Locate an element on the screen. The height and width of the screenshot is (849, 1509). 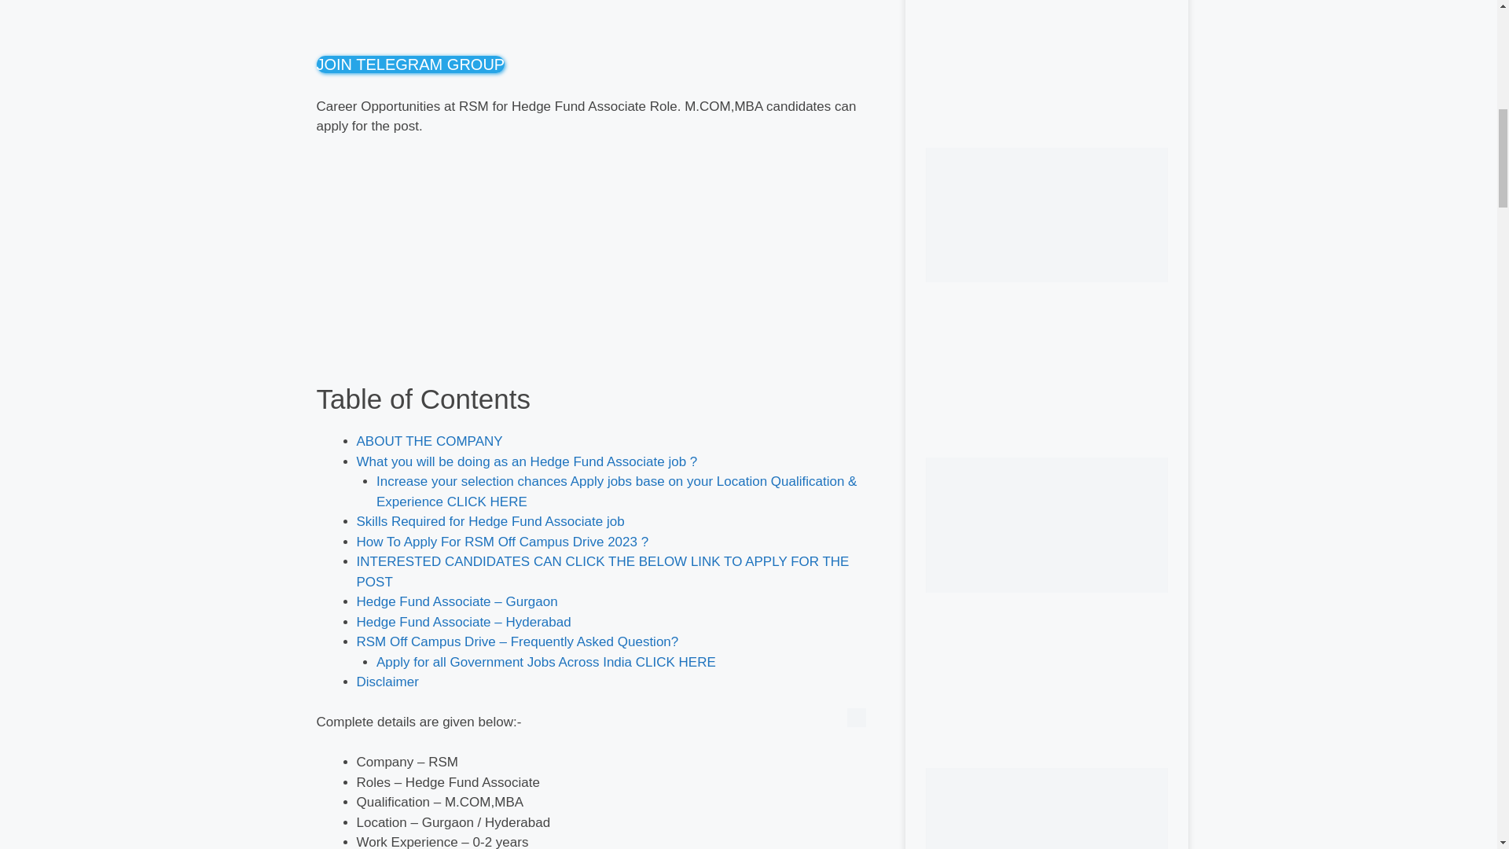
What you will be doing as an Hedge Fund Associate job ? is located at coordinates (527, 461).